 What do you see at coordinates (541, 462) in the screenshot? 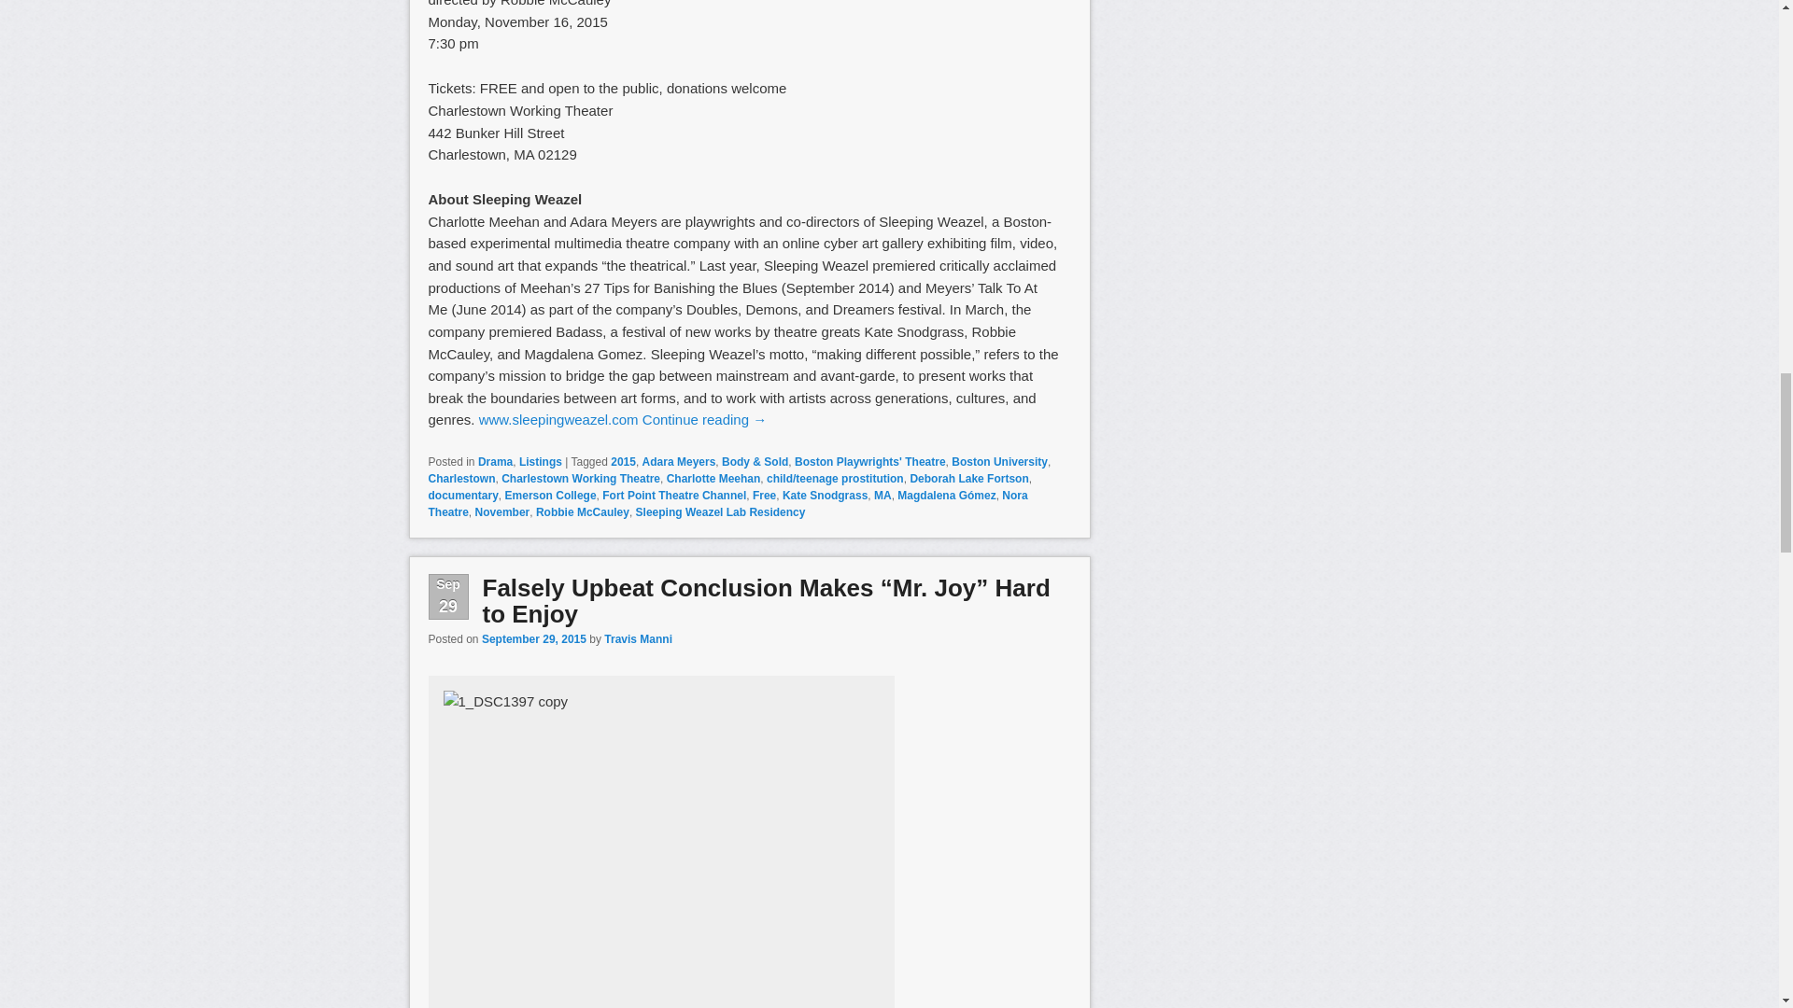
I see `Listings` at bounding box center [541, 462].